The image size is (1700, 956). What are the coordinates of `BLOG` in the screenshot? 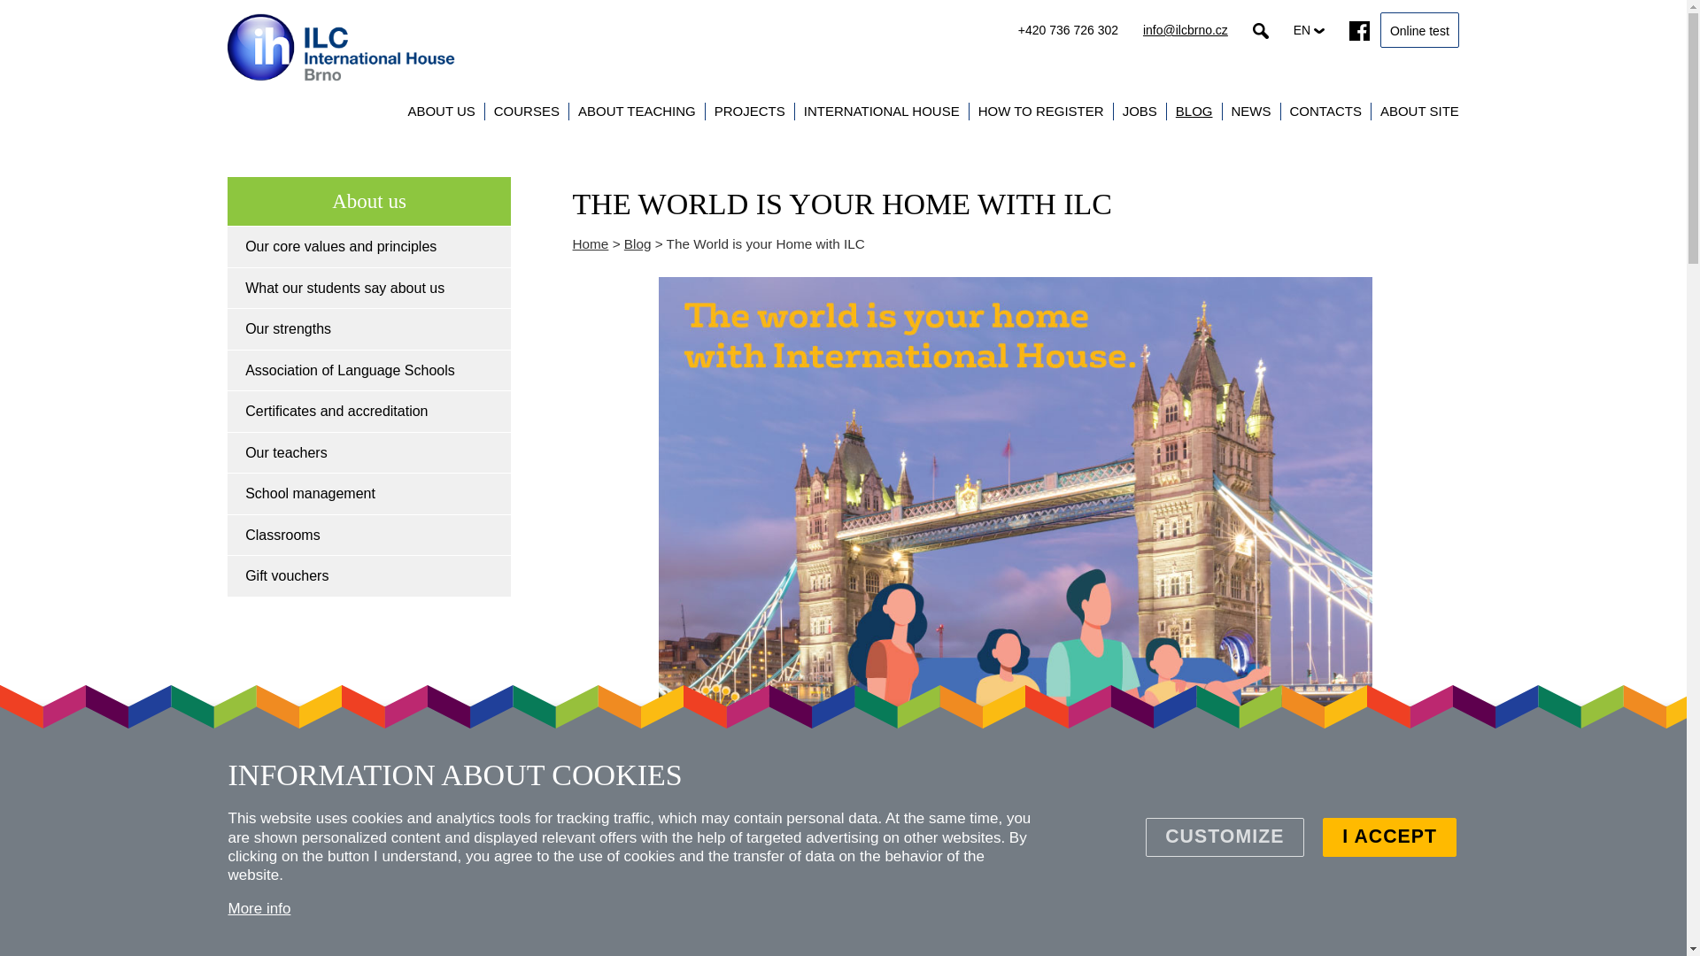 It's located at (1194, 110).